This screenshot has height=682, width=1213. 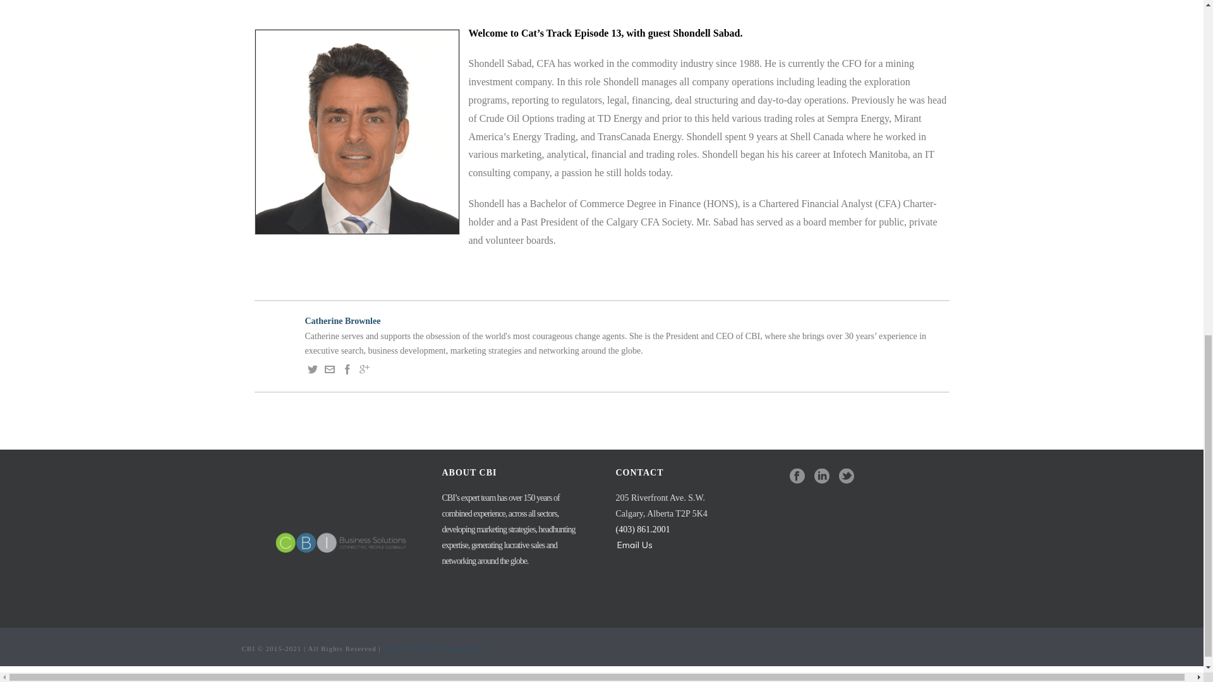 What do you see at coordinates (797, 476) in the screenshot?
I see `Join us Online facebook` at bounding box center [797, 476].